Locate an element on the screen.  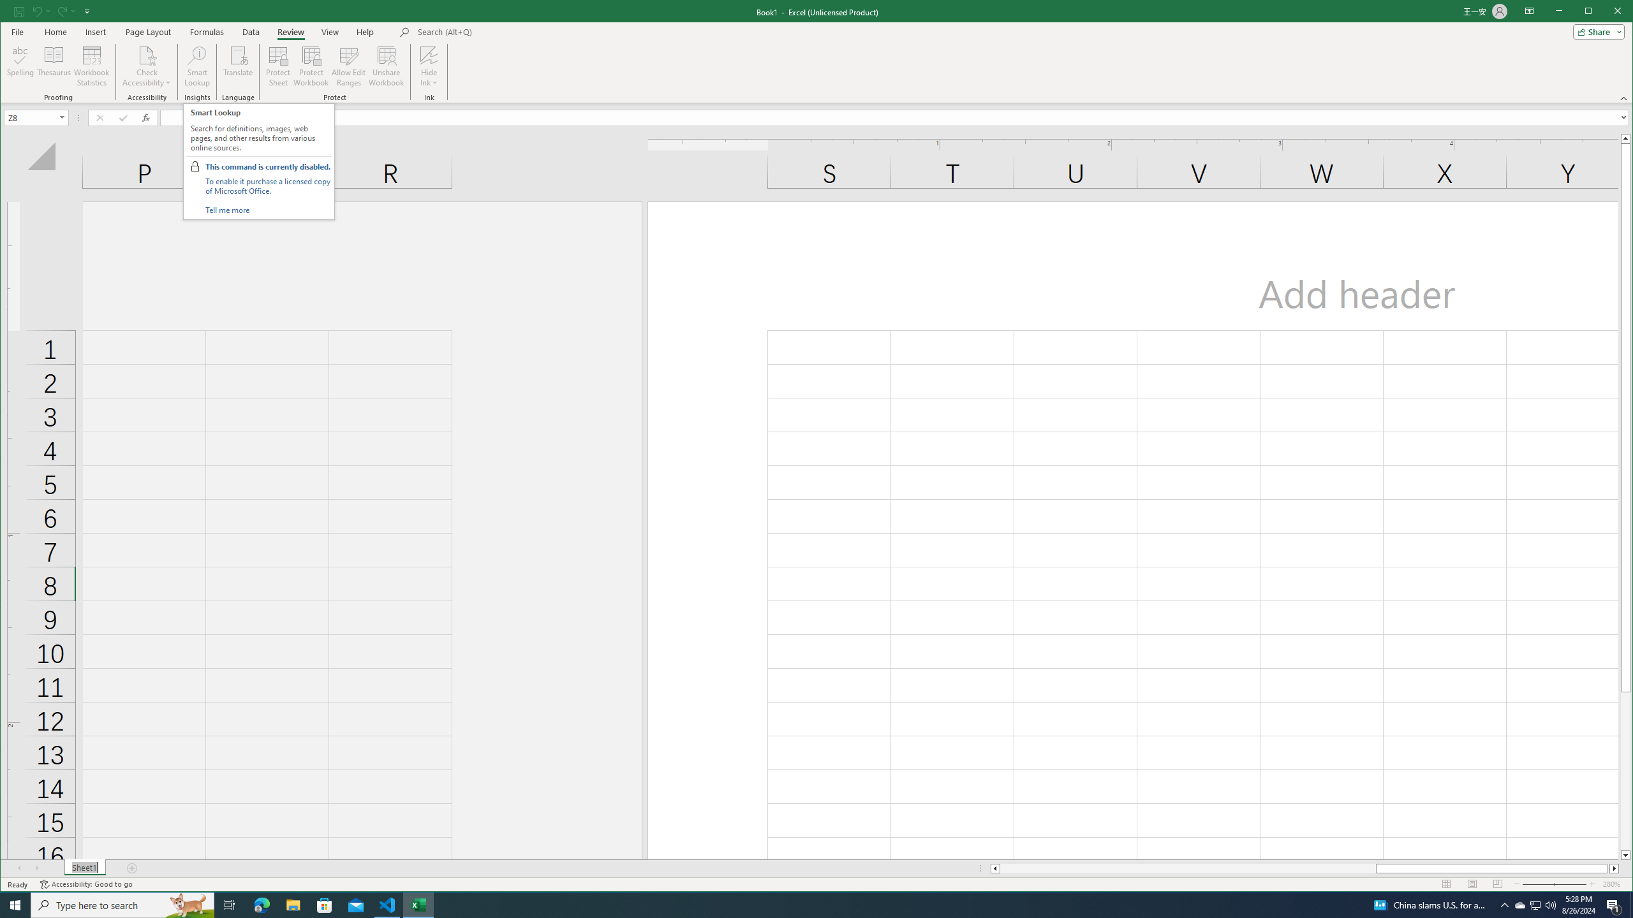
File Explorer is located at coordinates (293, 905).